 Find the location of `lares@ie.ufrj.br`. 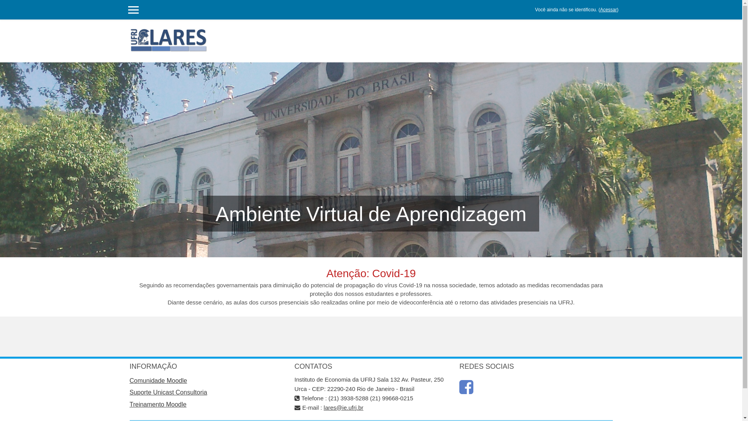

lares@ie.ufrj.br is located at coordinates (344, 408).